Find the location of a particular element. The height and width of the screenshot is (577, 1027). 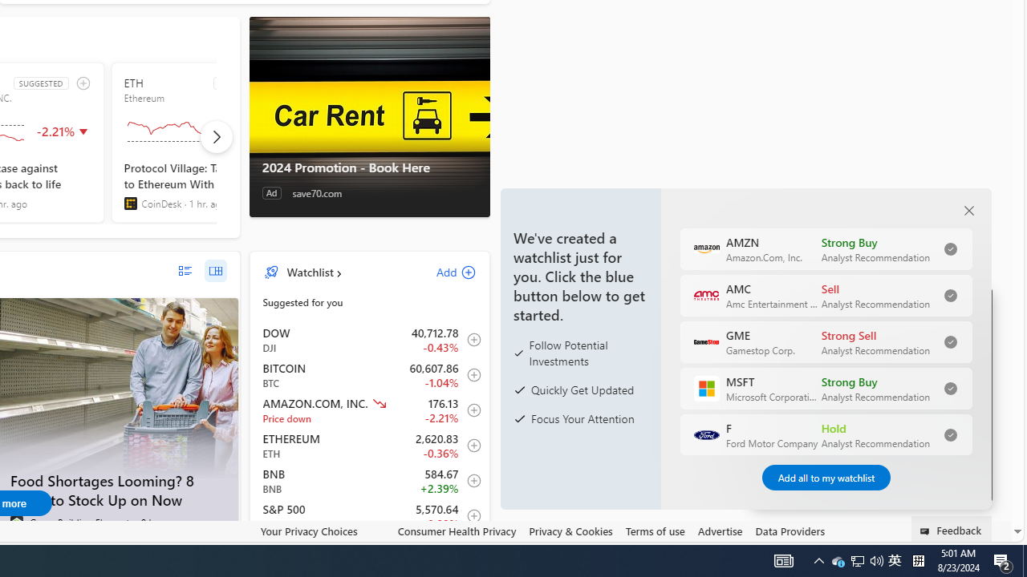

Terms of use is located at coordinates (655, 531).